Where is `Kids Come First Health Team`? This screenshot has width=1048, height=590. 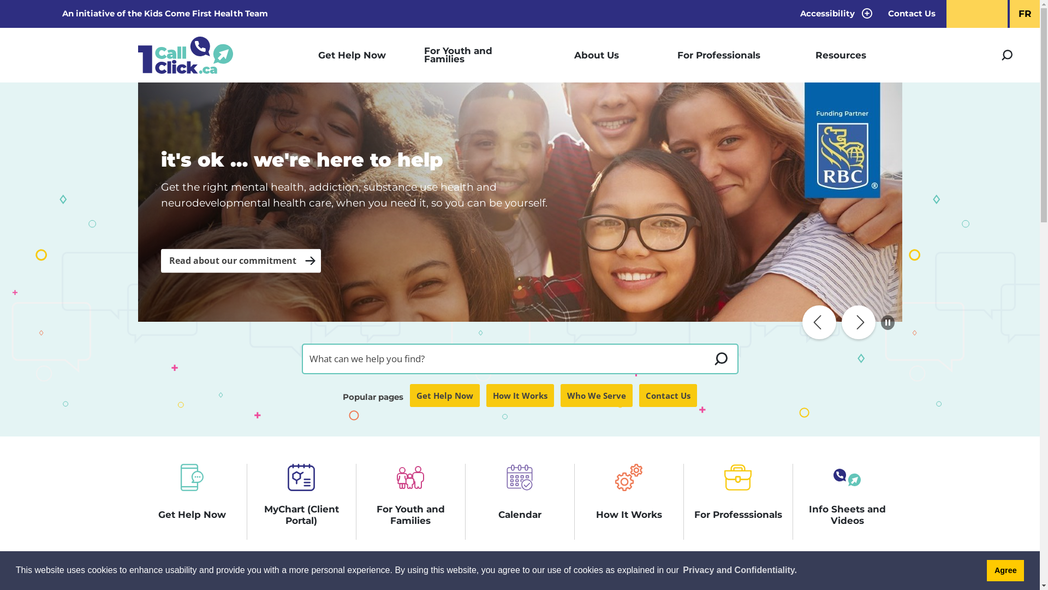
Kids Come First Health Team is located at coordinates (206, 13).